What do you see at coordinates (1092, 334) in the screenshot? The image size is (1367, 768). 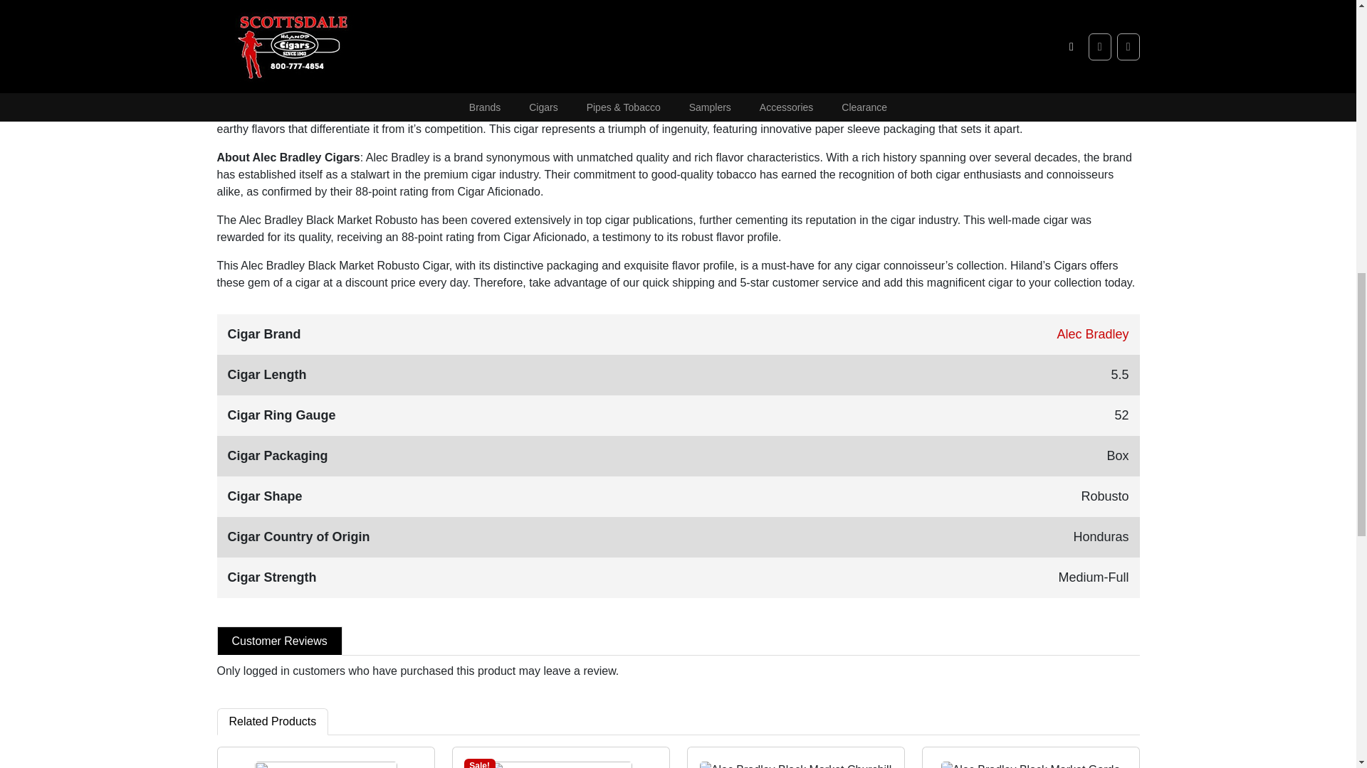 I see `Alec Bradley` at bounding box center [1092, 334].